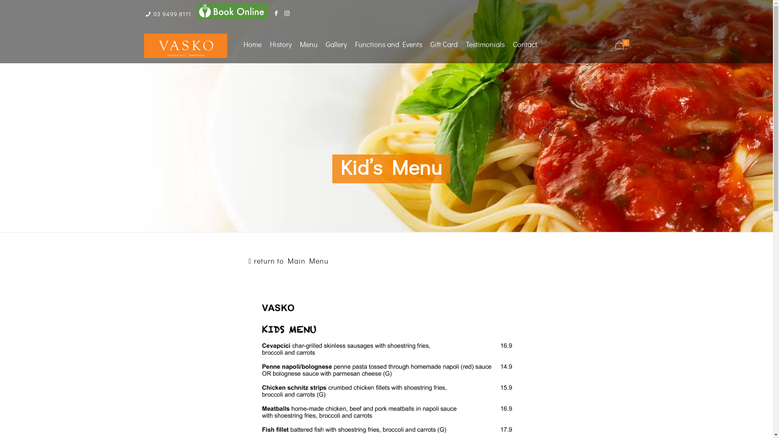 The image size is (779, 438). What do you see at coordinates (309, 45) in the screenshot?
I see `Menu` at bounding box center [309, 45].